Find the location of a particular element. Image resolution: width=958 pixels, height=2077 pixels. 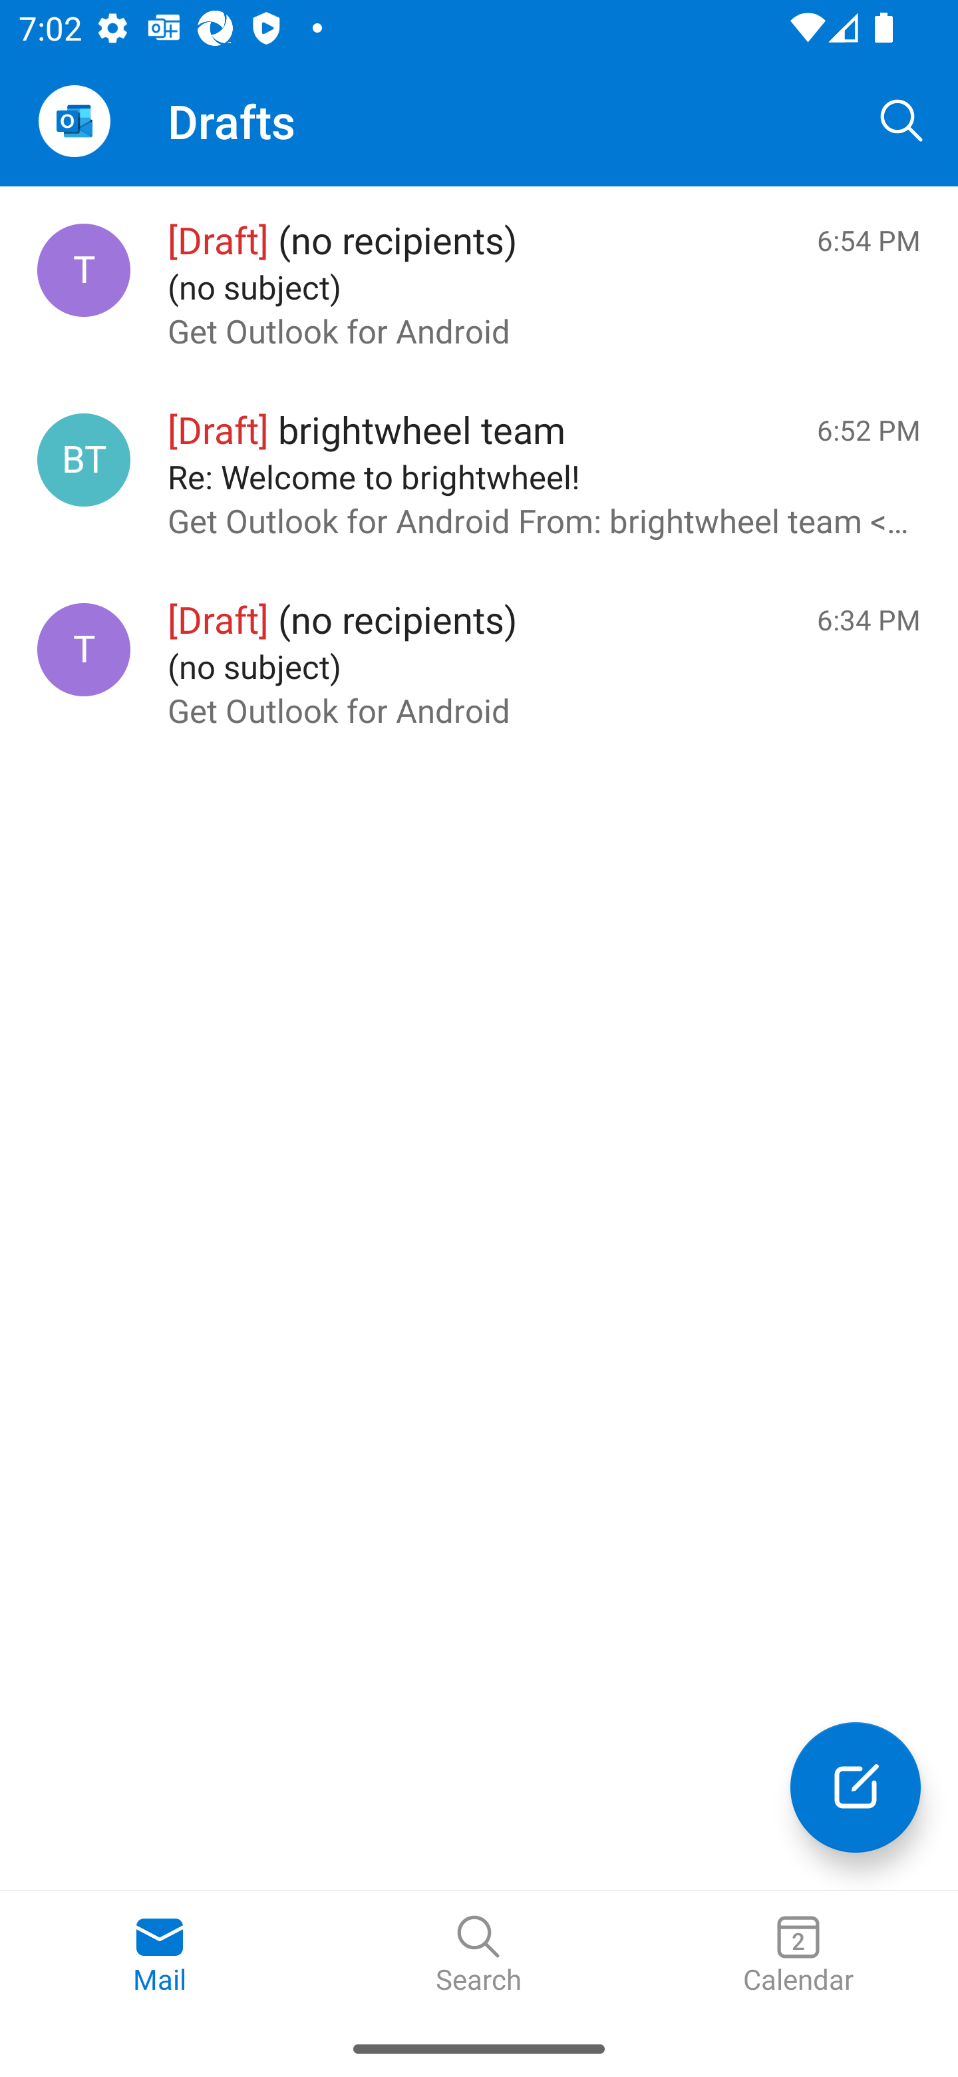

Open Navigation Drawer is located at coordinates (74, 121).